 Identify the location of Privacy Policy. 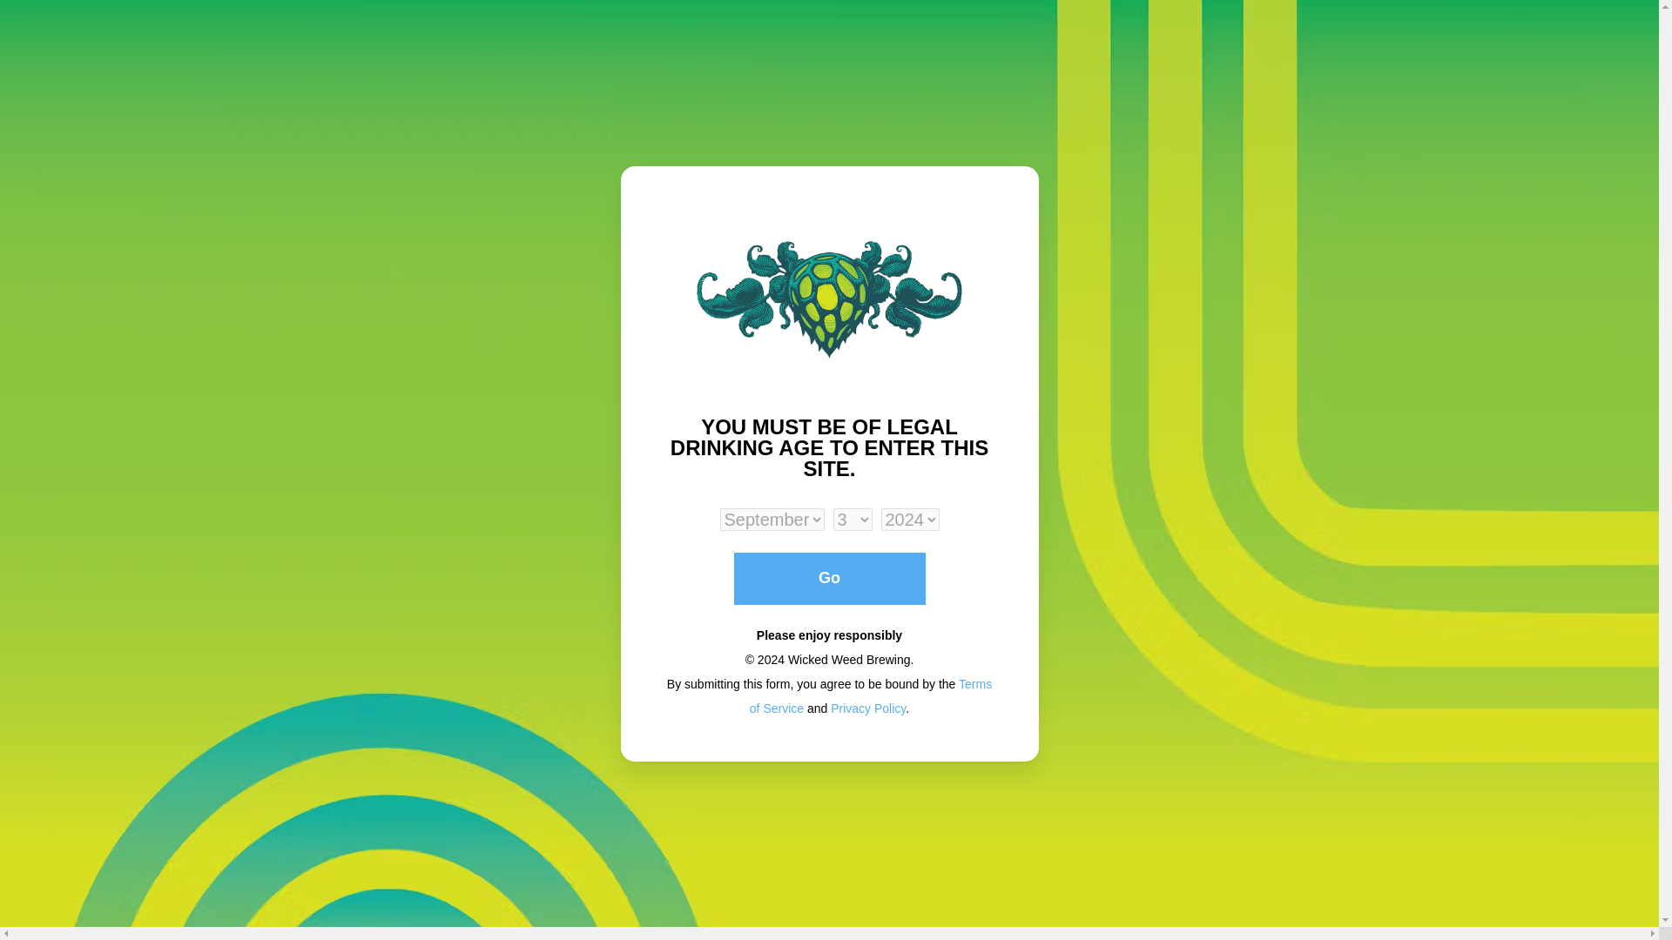
(868, 71).